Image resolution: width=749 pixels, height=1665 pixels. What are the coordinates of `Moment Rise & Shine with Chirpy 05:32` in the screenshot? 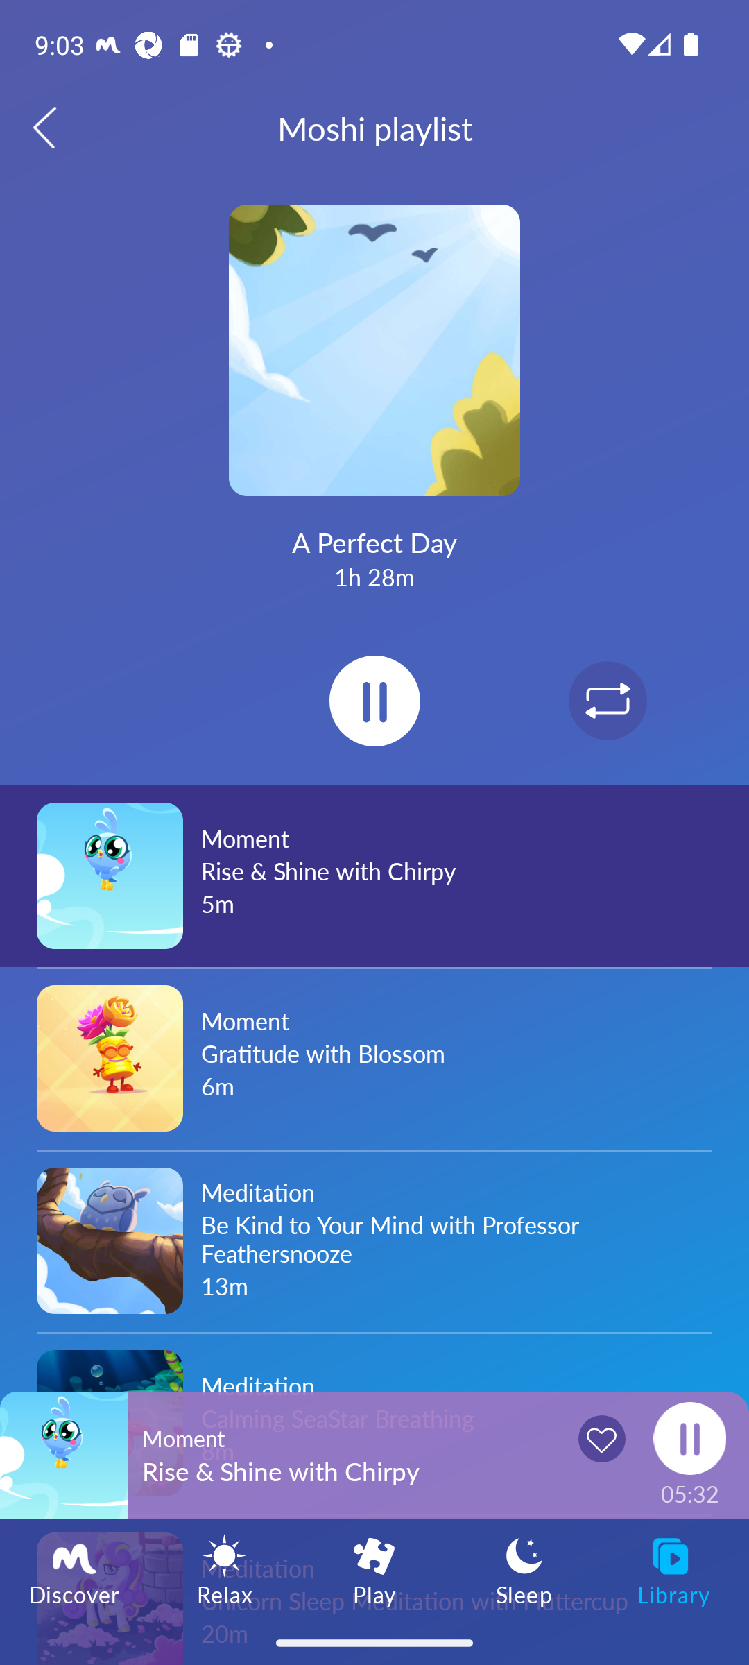 It's located at (374, 1455).